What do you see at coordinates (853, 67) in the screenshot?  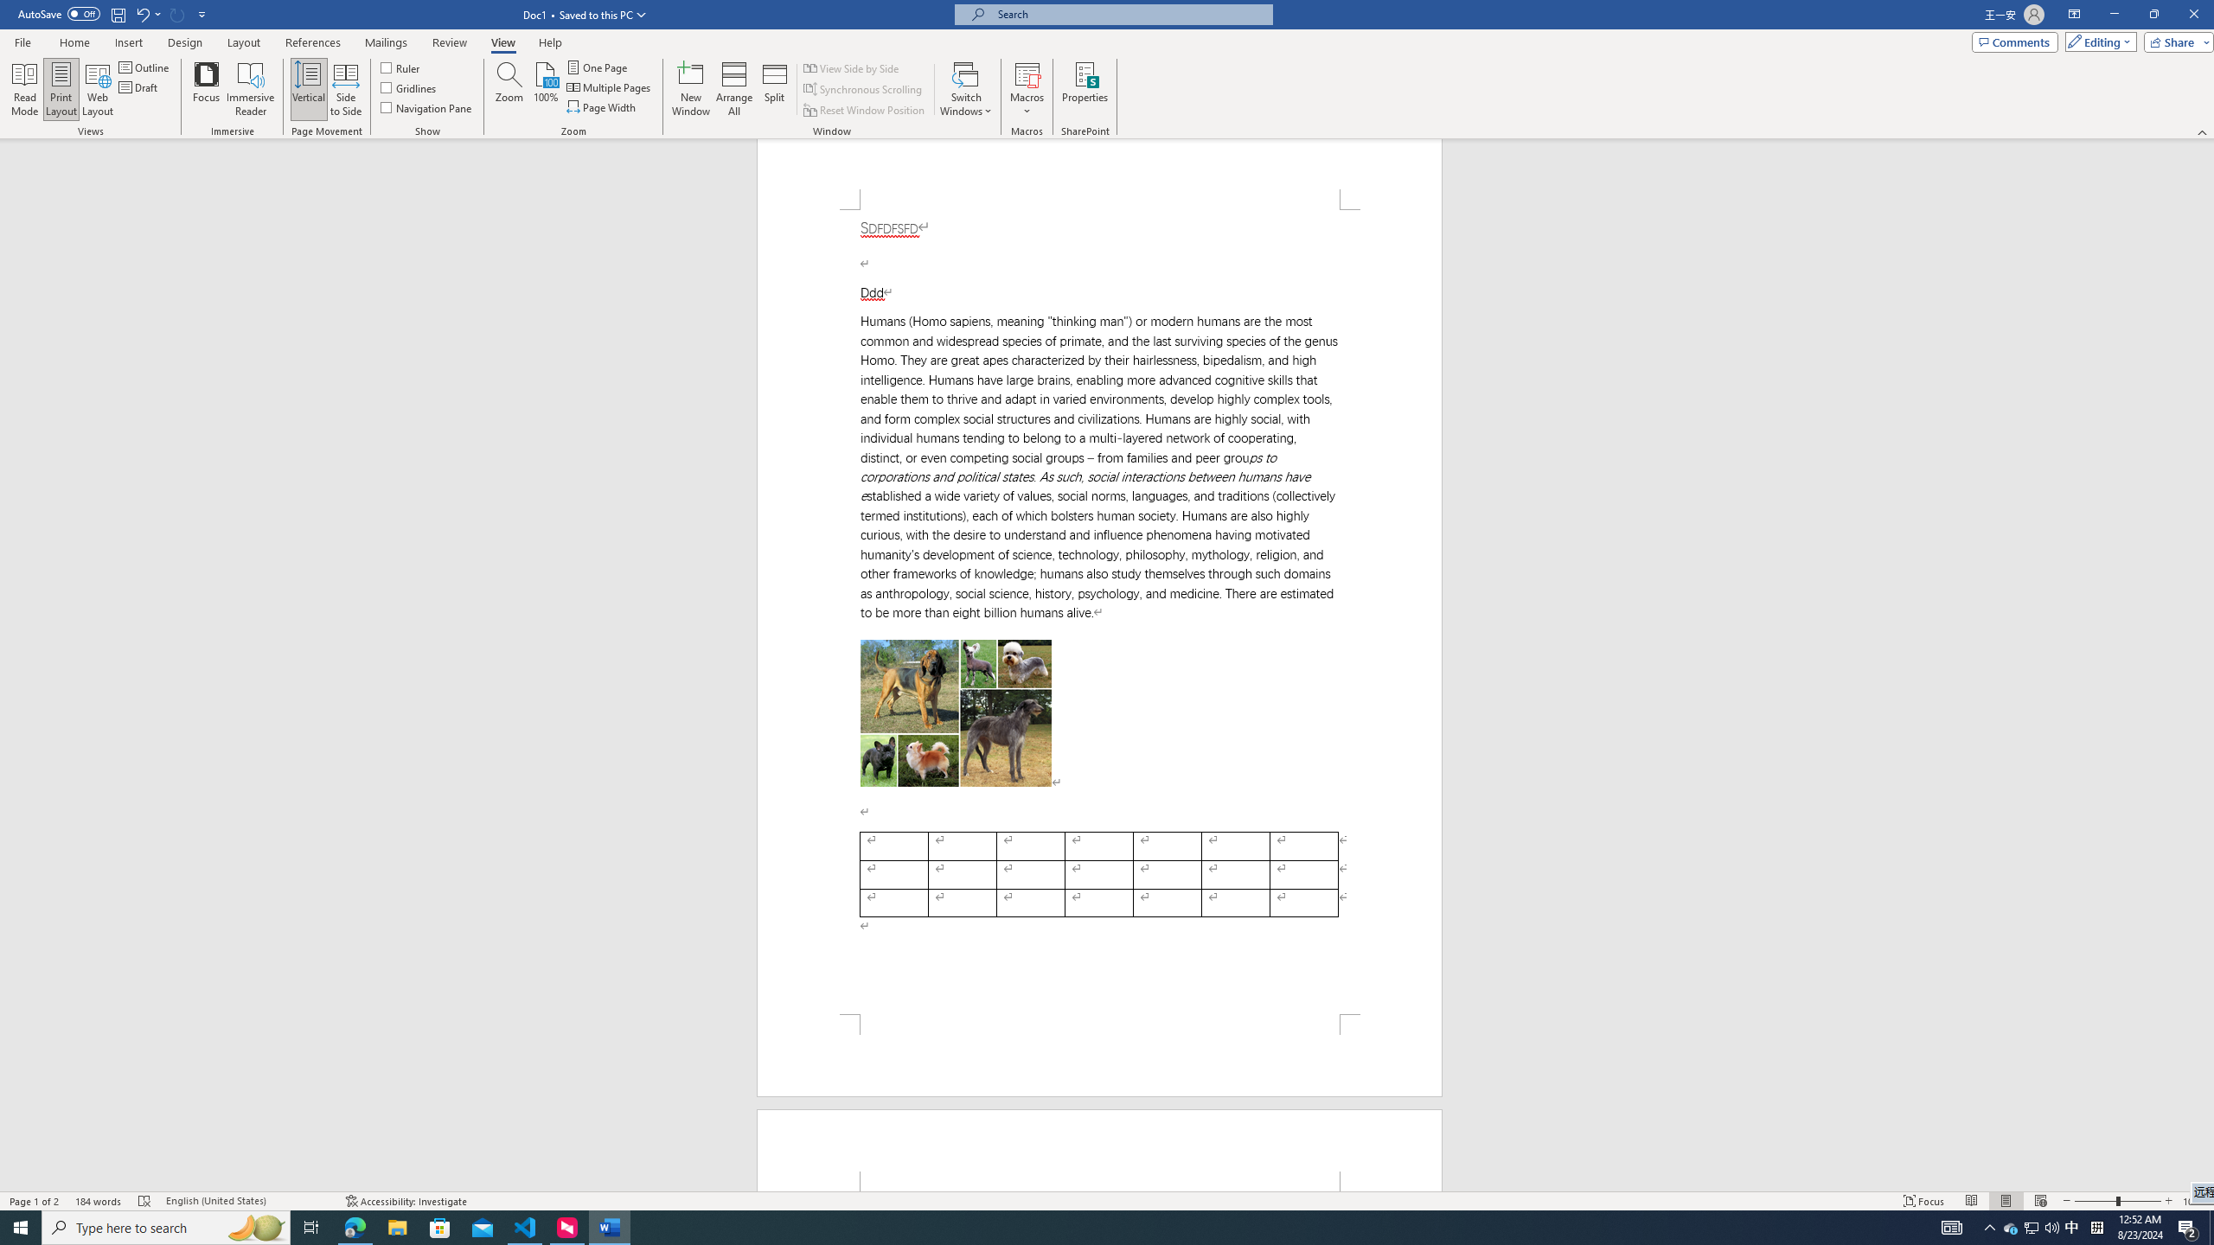 I see `View Side by Side` at bounding box center [853, 67].